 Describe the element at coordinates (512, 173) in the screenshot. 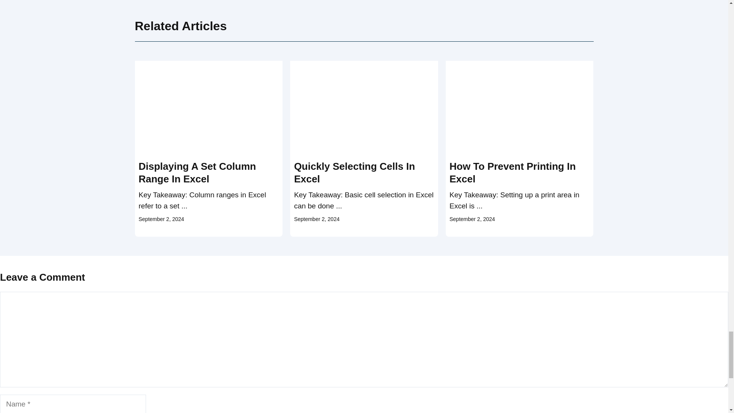

I see `How To Prevent Printing In Excel` at that location.